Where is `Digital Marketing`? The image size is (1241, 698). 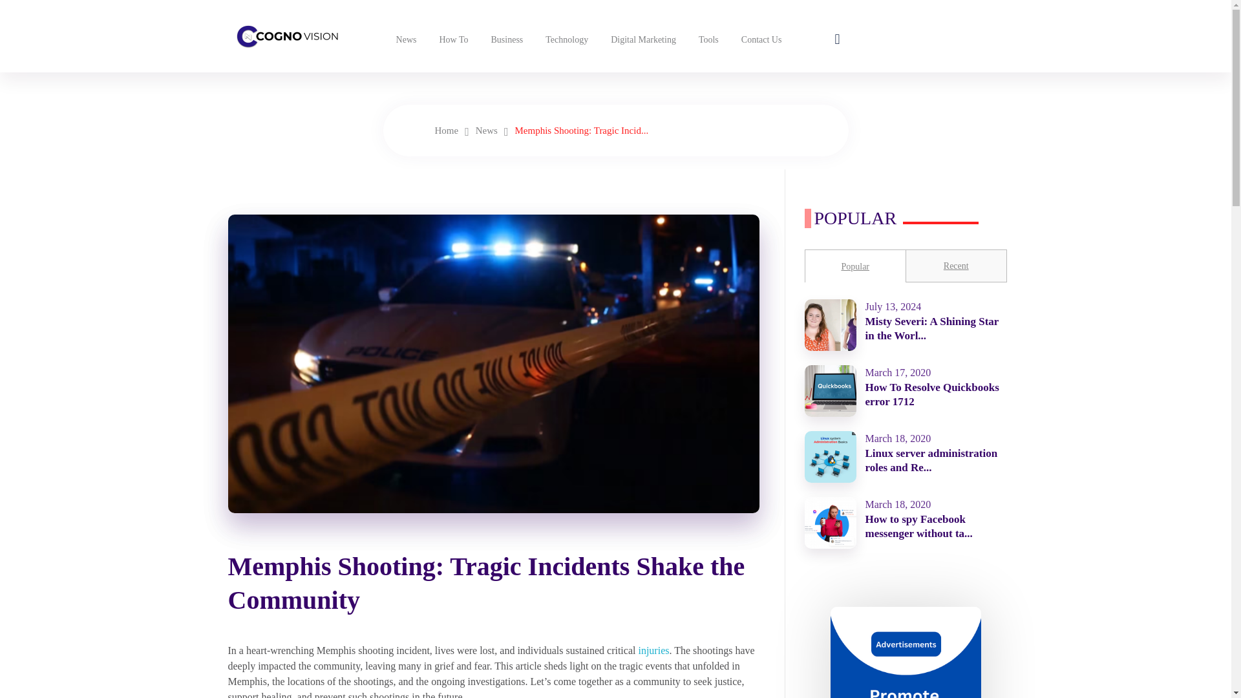 Digital Marketing is located at coordinates (642, 39).